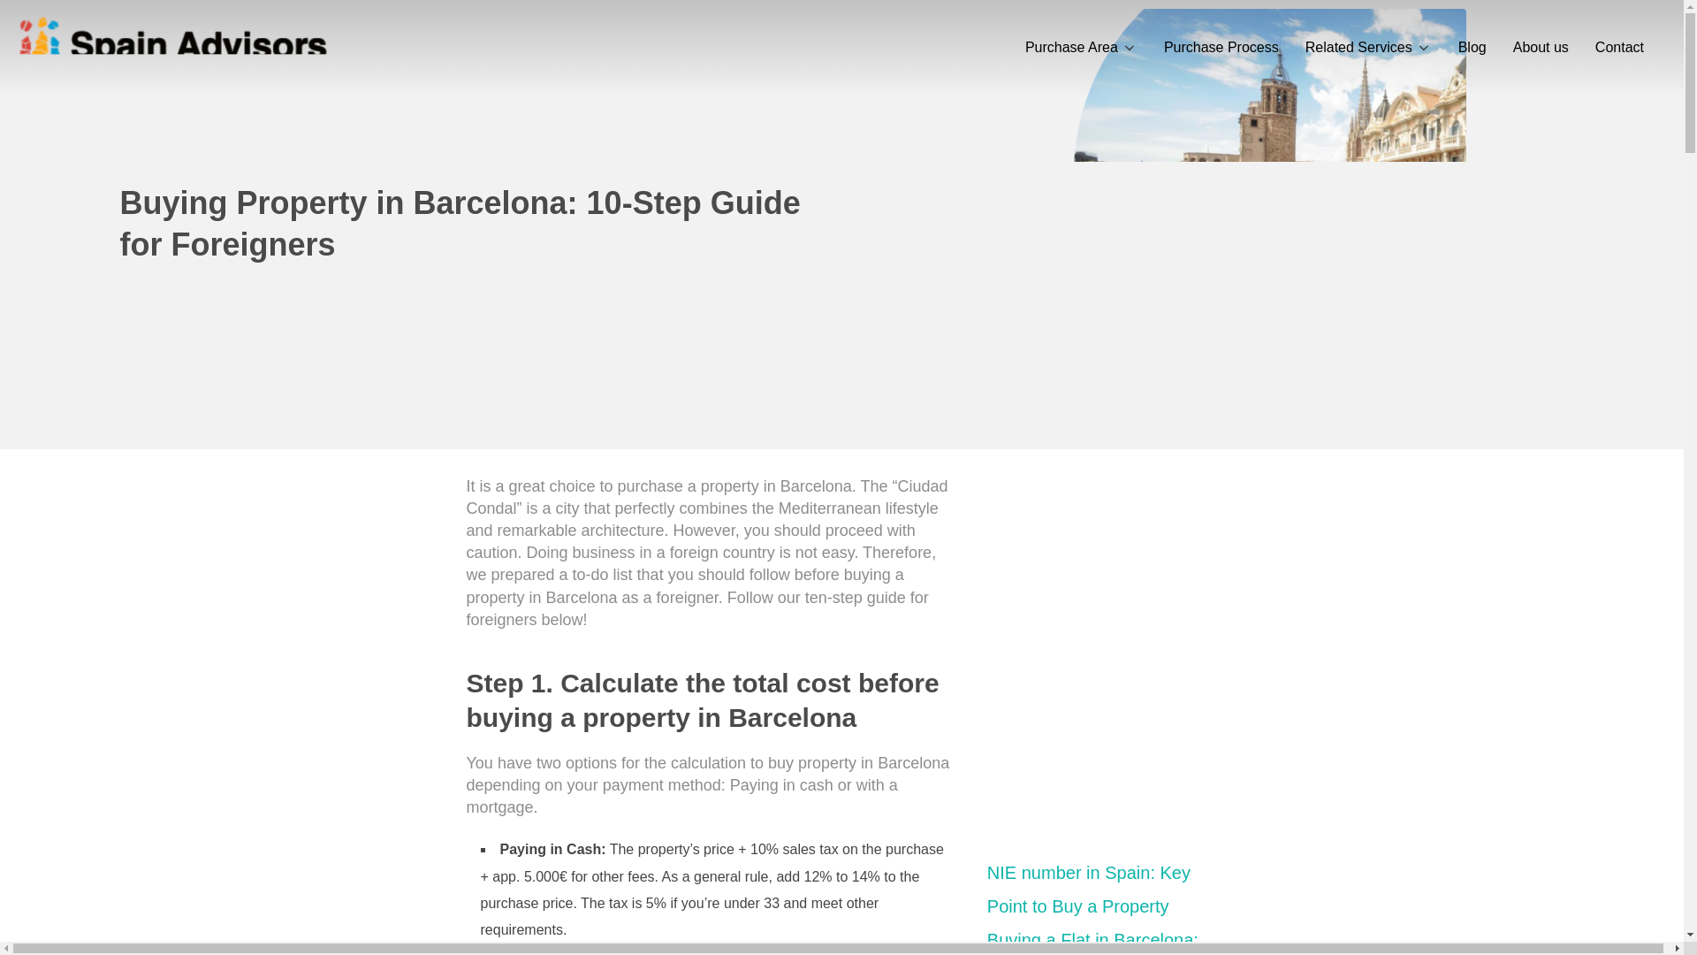 The image size is (1697, 955). What do you see at coordinates (1541, 48) in the screenshot?
I see `About us` at bounding box center [1541, 48].